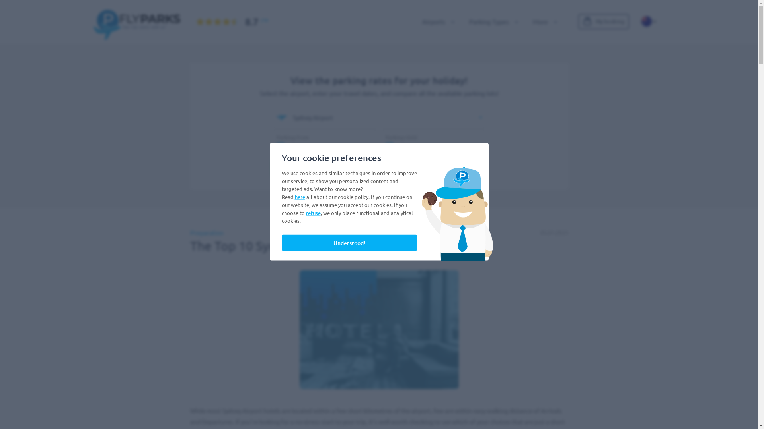  I want to click on My booking, so click(604, 21).